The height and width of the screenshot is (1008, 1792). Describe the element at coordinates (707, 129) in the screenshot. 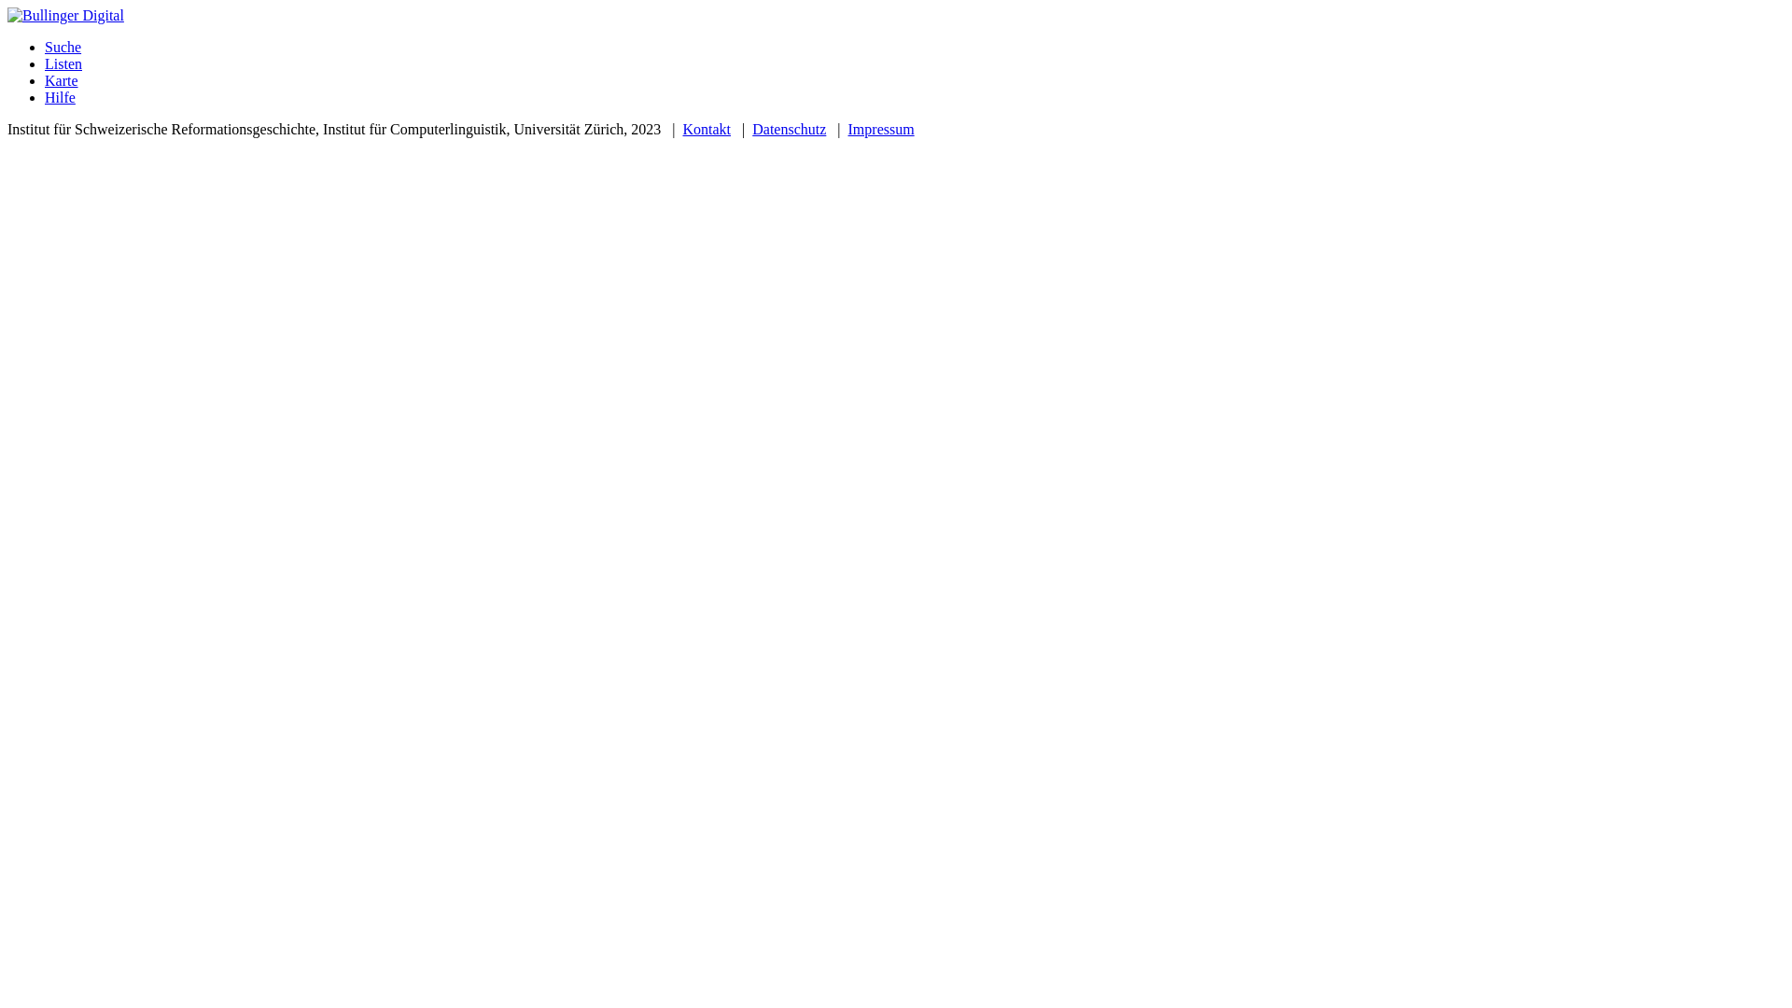

I see `Kontakt` at that location.